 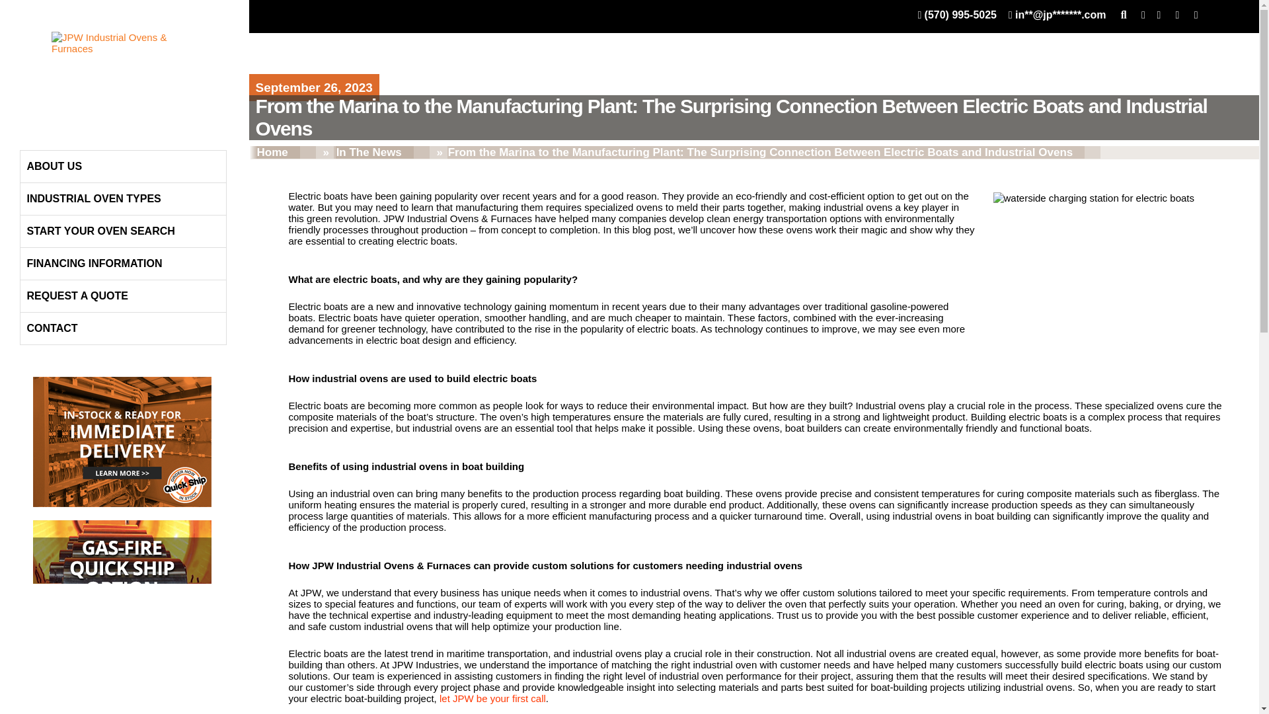 What do you see at coordinates (278, 152) in the screenshot?
I see `Home` at bounding box center [278, 152].